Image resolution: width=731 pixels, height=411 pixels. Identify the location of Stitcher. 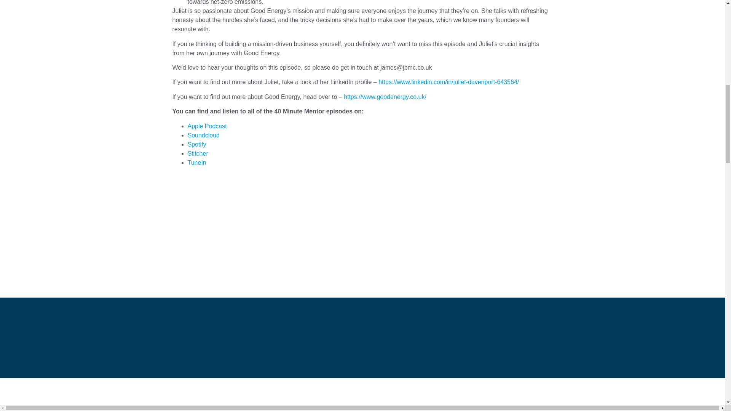
(197, 153).